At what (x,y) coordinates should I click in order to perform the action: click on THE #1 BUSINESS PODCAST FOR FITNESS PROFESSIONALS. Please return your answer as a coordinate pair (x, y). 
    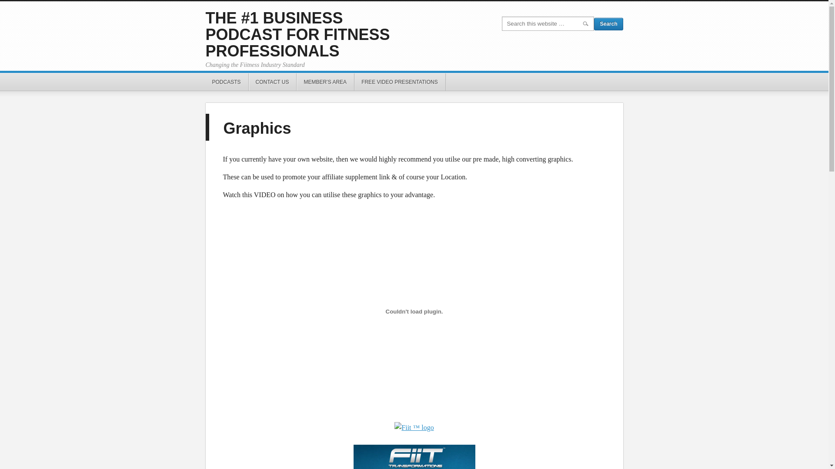
    Looking at the image, I should click on (297, 35).